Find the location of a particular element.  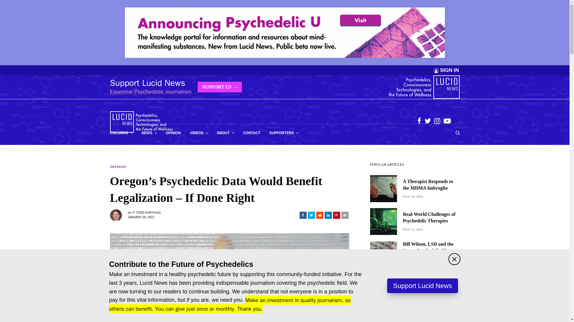

Posts by P. Todd Korthuis is located at coordinates (146, 213).